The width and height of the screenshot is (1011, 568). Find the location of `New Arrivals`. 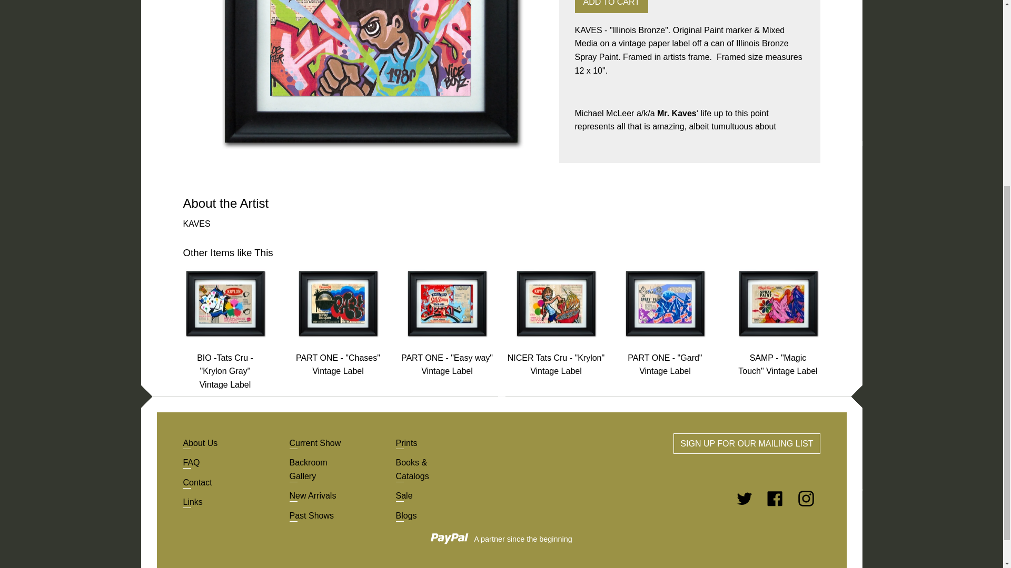

New Arrivals is located at coordinates (313, 495).